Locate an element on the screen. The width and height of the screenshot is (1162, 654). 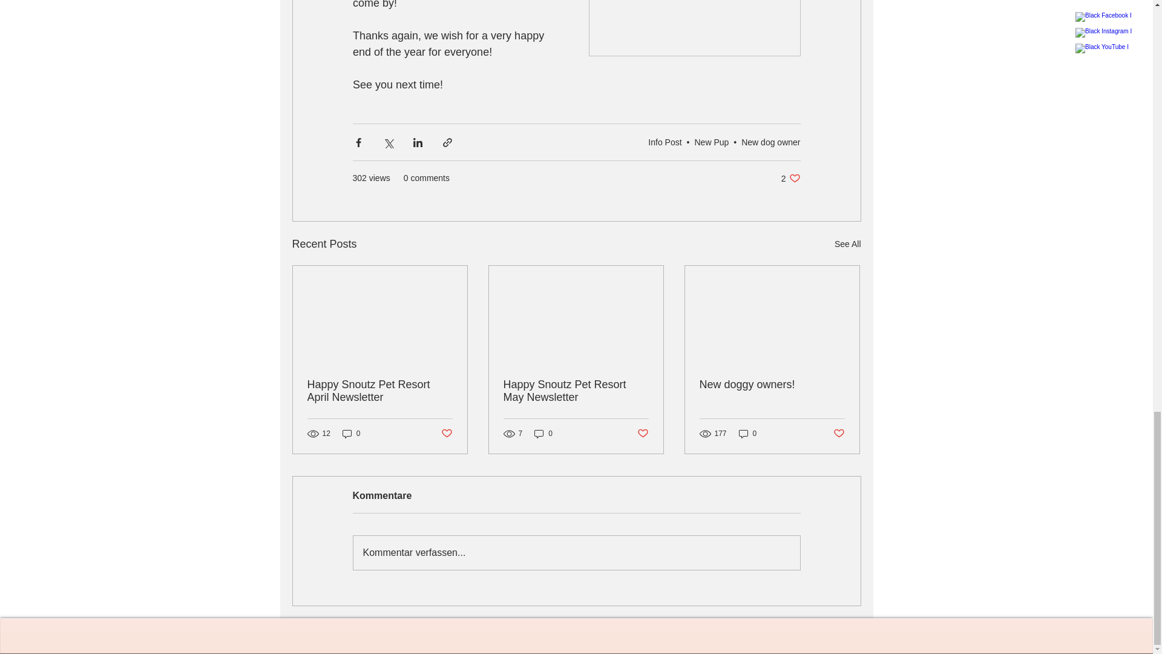
New dog owner is located at coordinates (770, 141).